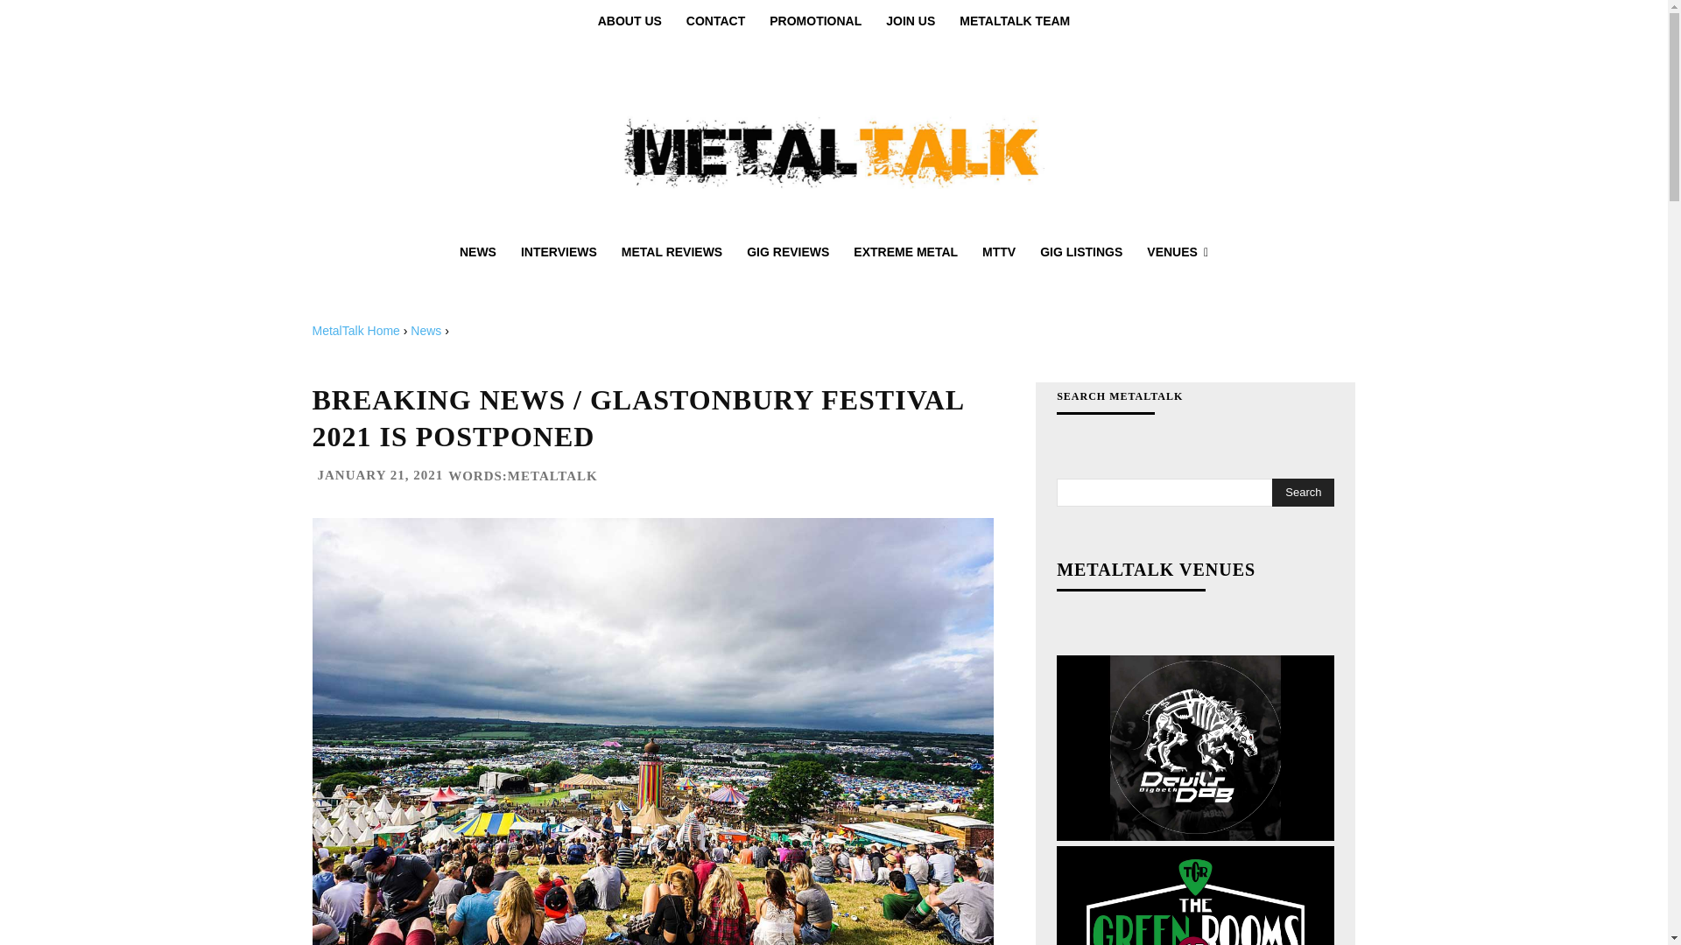  Describe the element at coordinates (905, 252) in the screenshot. I see `EXTREME METAL` at that location.